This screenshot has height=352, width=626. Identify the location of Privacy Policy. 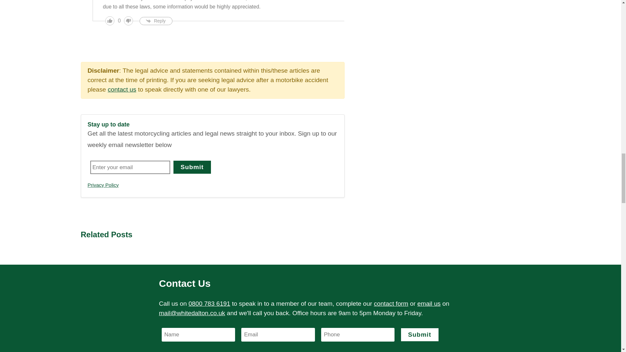
(103, 185).